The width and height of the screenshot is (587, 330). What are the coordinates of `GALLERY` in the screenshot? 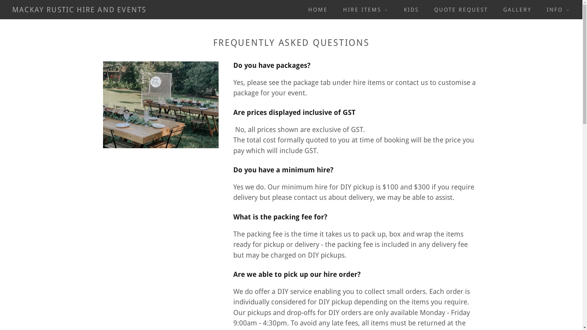 It's located at (515, 10).